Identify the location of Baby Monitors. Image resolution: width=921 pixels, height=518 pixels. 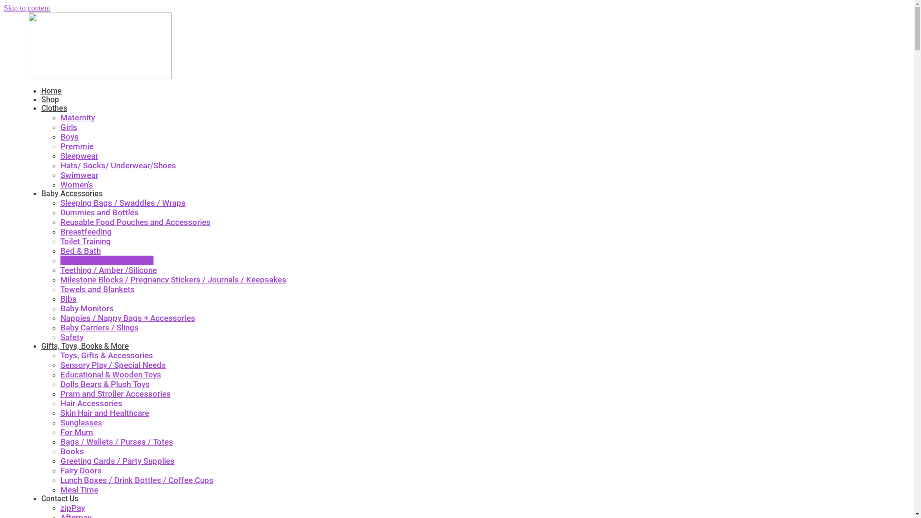
(87, 308).